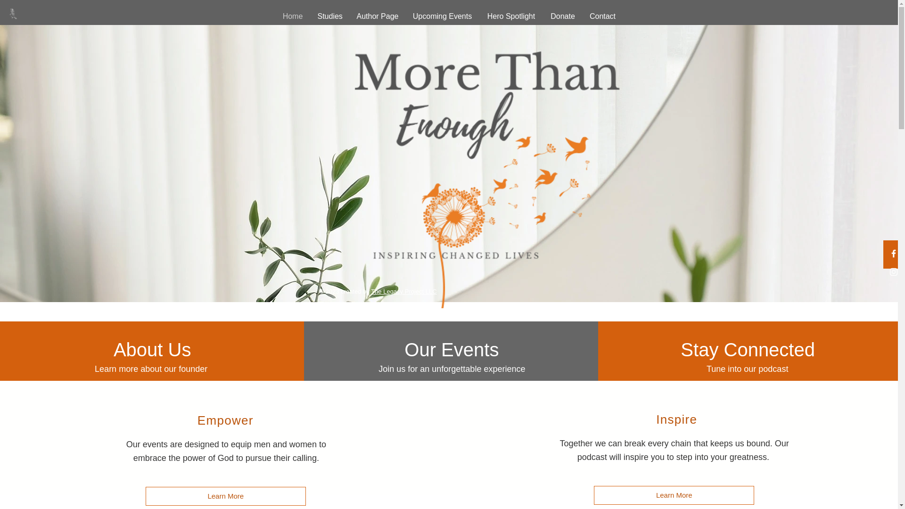  Describe the element at coordinates (377, 16) in the screenshot. I see `Author Page` at that location.